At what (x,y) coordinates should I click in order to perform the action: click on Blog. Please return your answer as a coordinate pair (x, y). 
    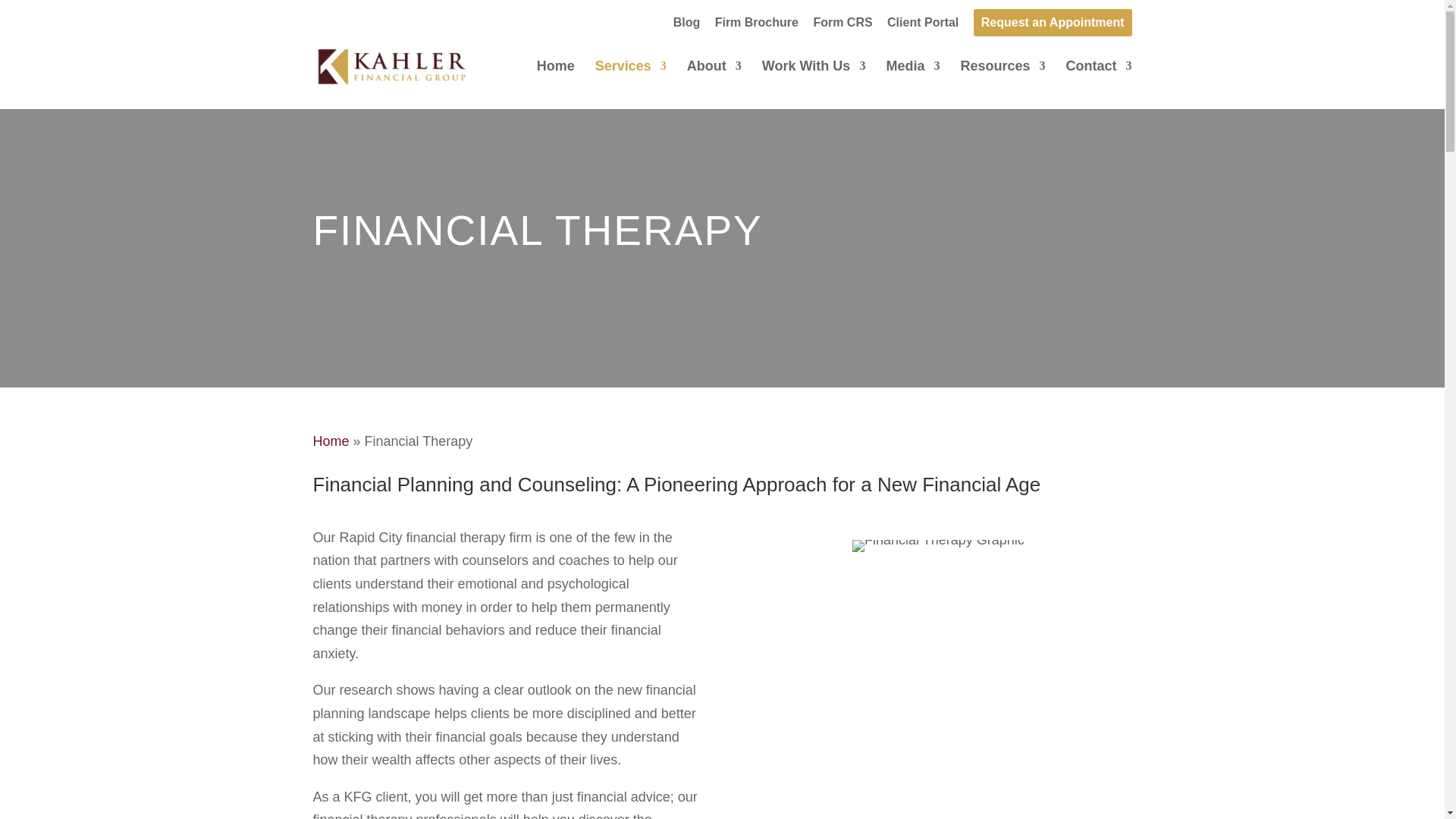
    Looking at the image, I should click on (686, 27).